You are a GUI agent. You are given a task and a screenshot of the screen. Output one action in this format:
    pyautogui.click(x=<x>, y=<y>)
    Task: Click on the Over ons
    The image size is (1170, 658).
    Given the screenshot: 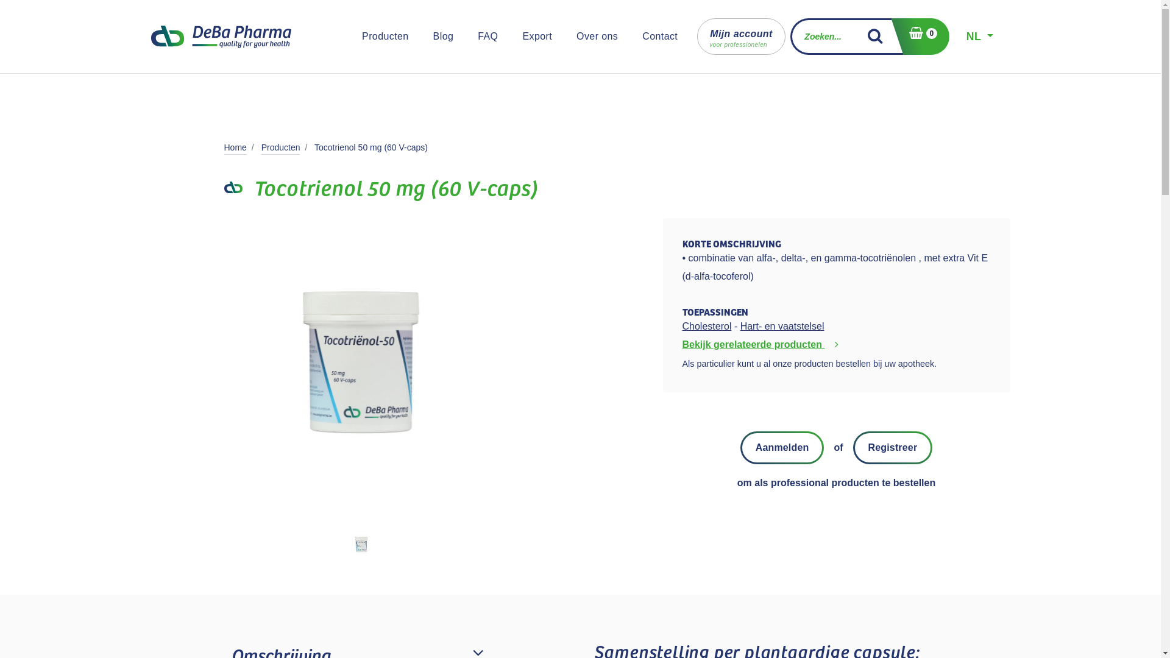 What is the action you would take?
    pyautogui.click(x=597, y=37)
    